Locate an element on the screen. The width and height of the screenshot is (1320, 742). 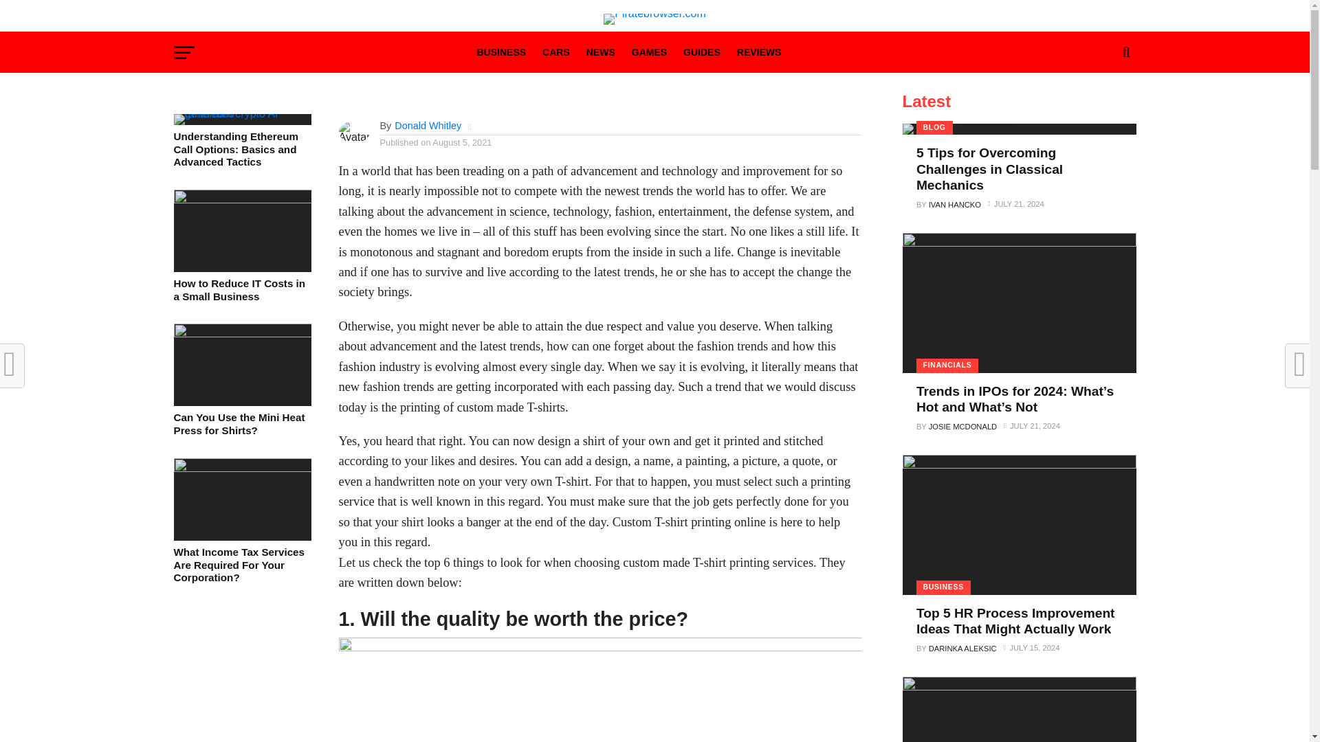
Can You Use the Mini Heat Press for Shirts? is located at coordinates (241, 425).